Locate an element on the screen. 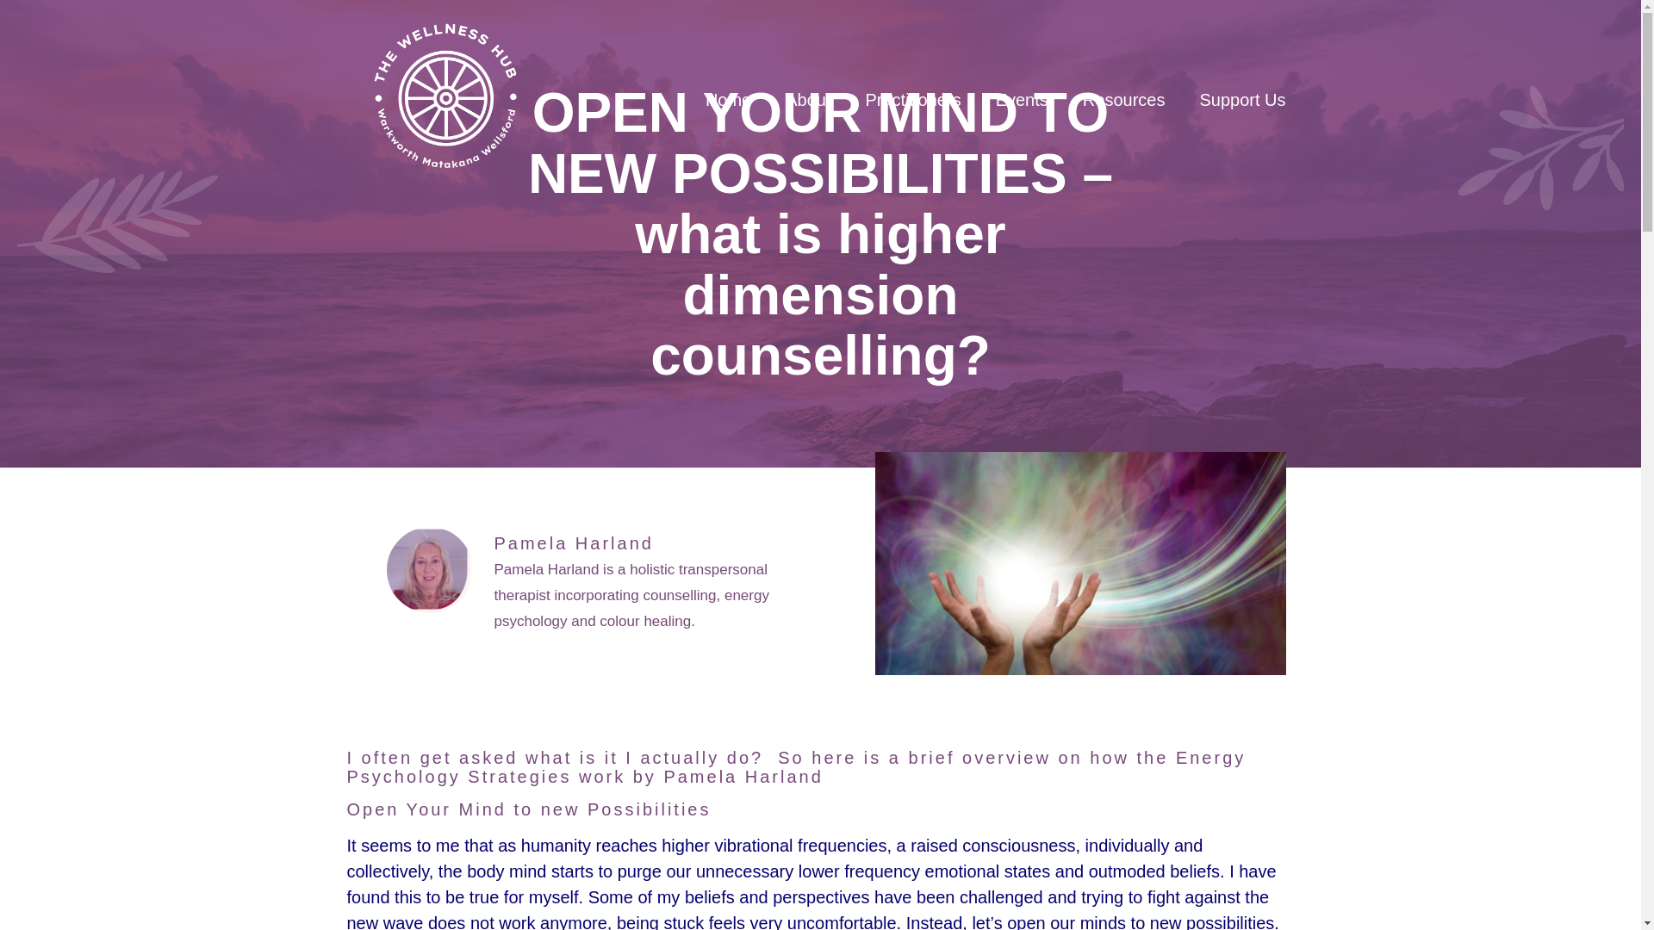 The image size is (1654, 930). Support Us is located at coordinates (1242, 100).